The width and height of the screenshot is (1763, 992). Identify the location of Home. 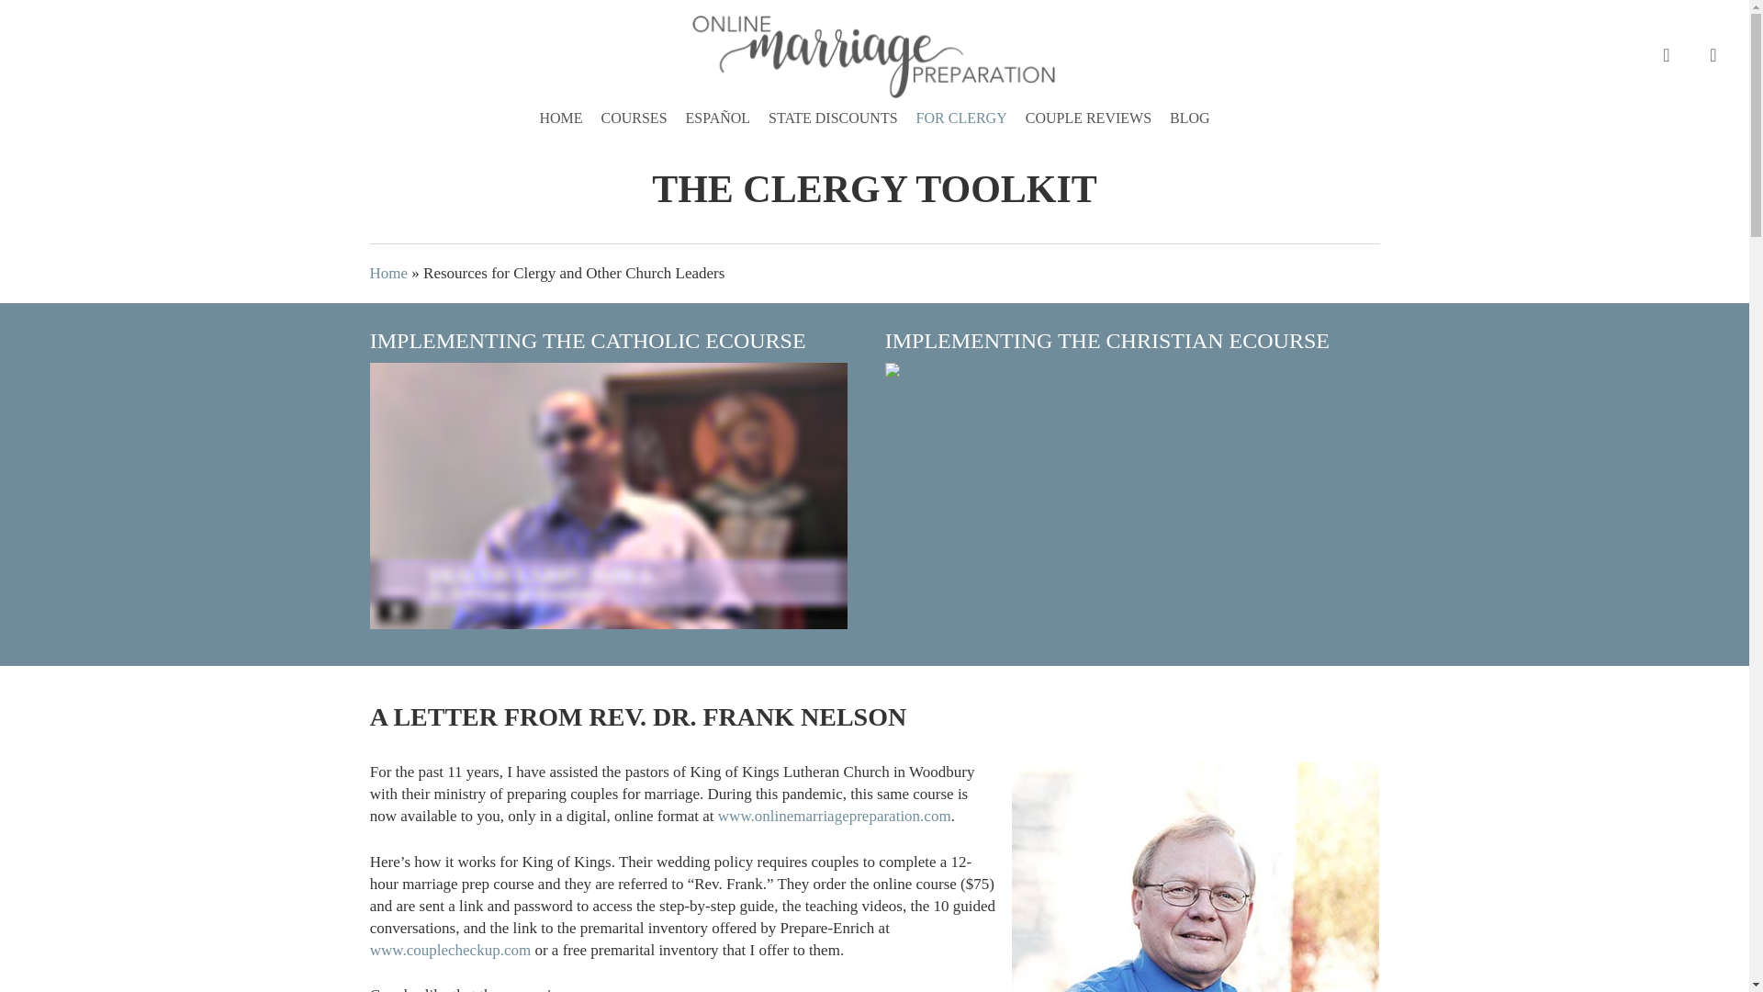
(387, 273).